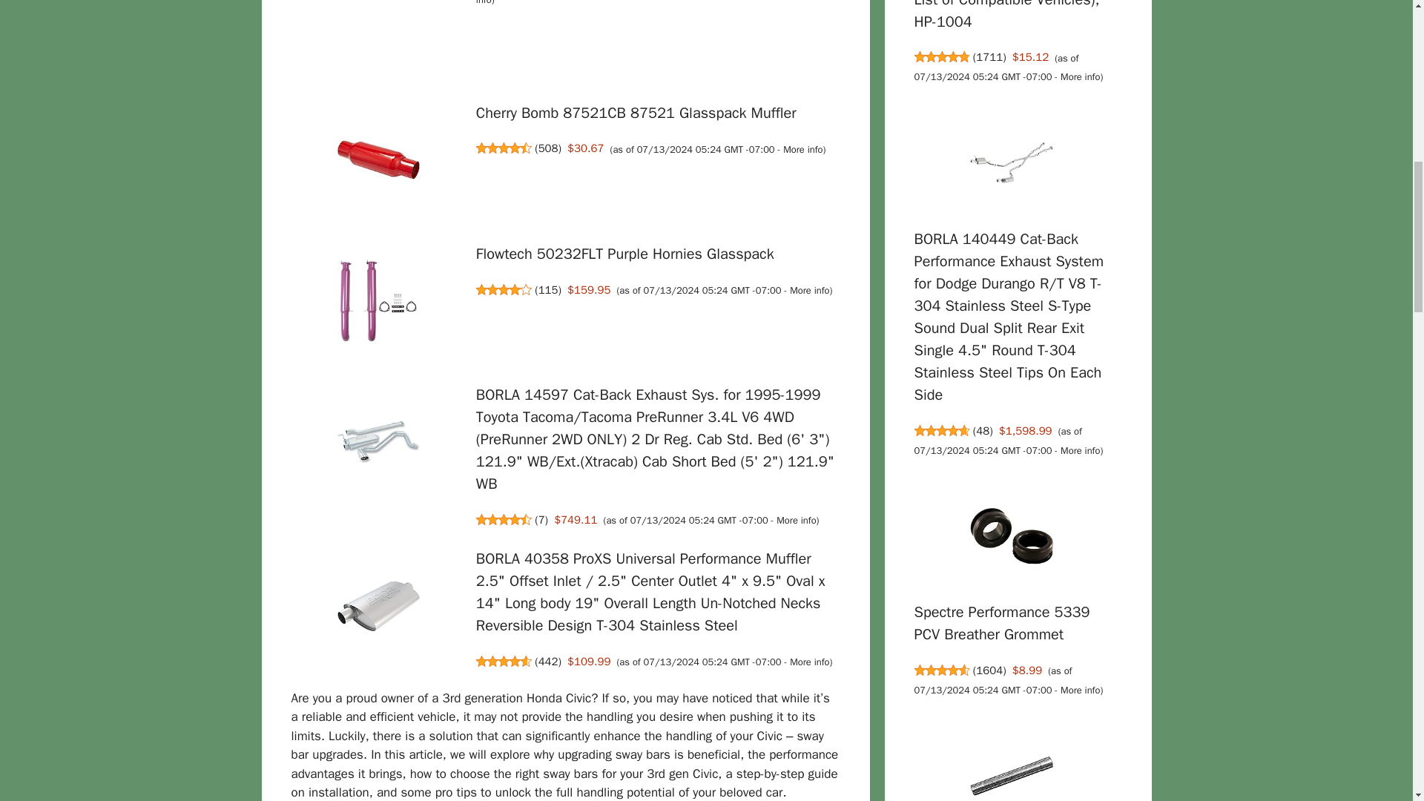 The height and width of the screenshot is (801, 1424). Describe the element at coordinates (809, 291) in the screenshot. I see `More info` at that location.